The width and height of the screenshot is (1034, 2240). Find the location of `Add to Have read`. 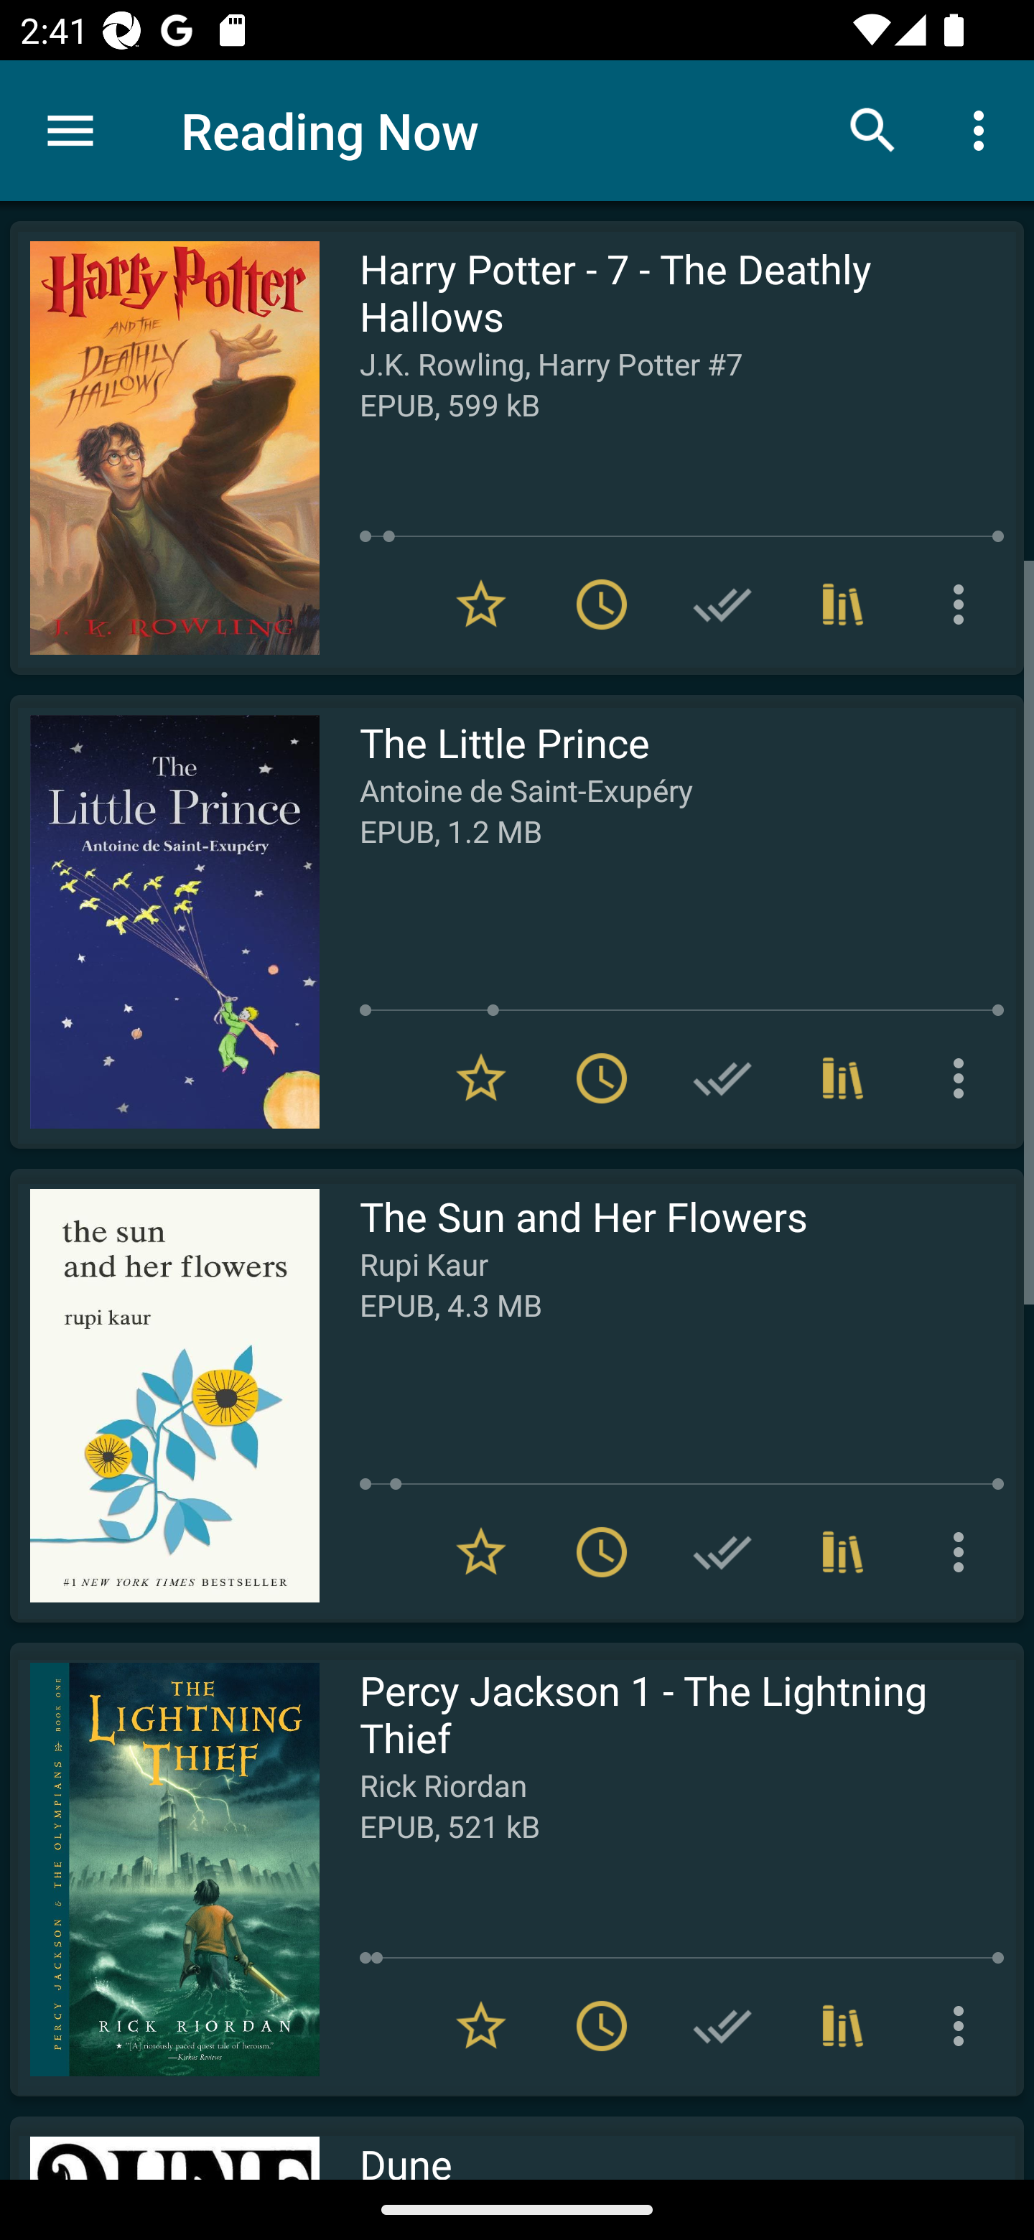

Add to Have read is located at coordinates (722, 605).